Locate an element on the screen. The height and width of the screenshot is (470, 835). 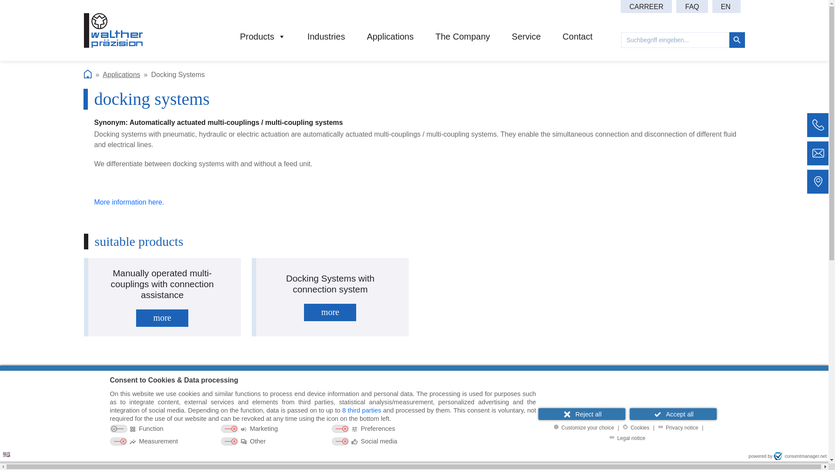
Cookies is located at coordinates (636, 427).